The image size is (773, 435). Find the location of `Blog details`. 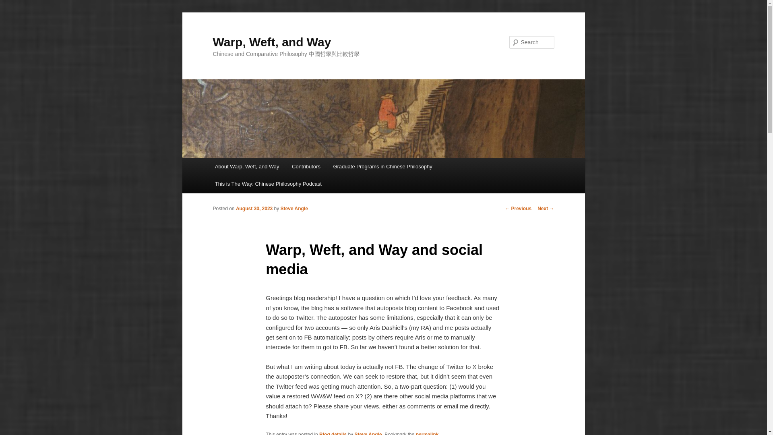

Blog details is located at coordinates (333, 433).